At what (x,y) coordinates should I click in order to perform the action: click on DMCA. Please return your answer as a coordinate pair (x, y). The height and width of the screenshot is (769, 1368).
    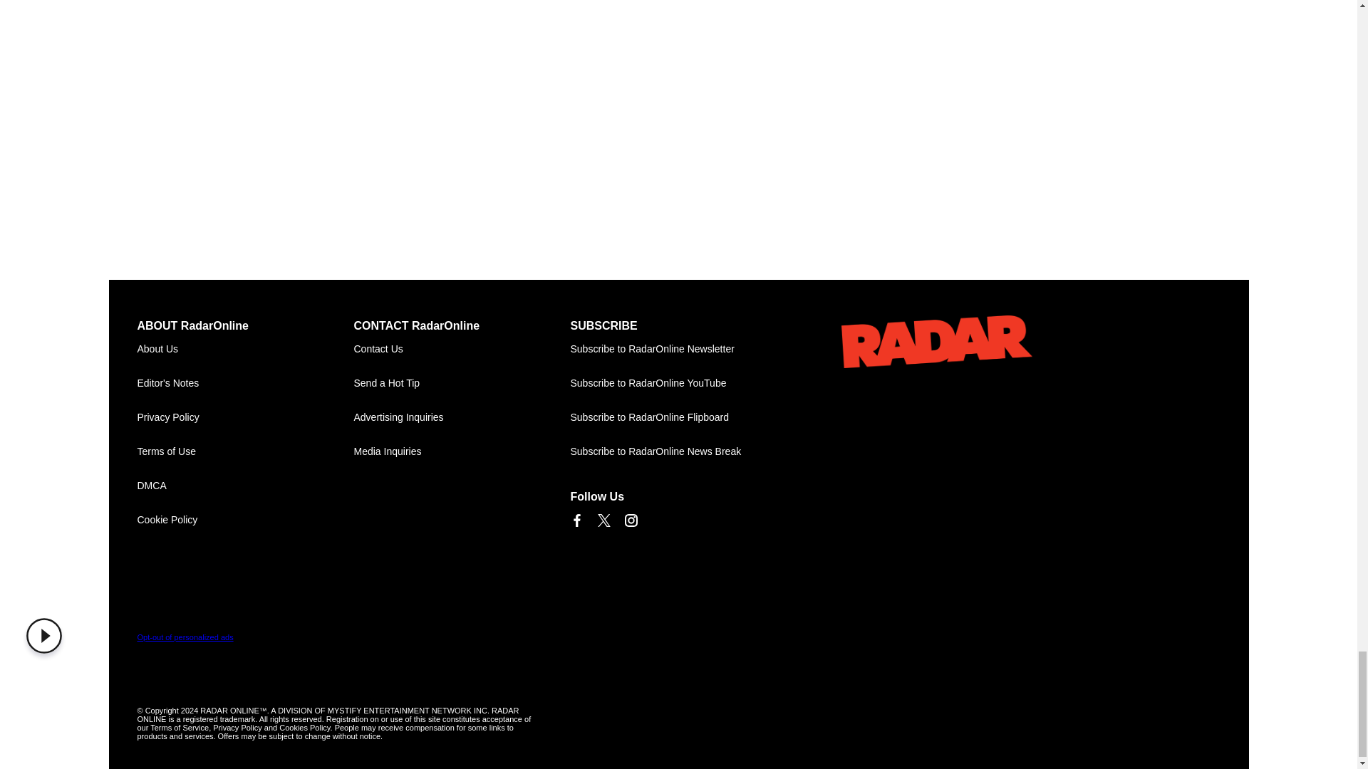
    Looking at the image, I should click on (245, 486).